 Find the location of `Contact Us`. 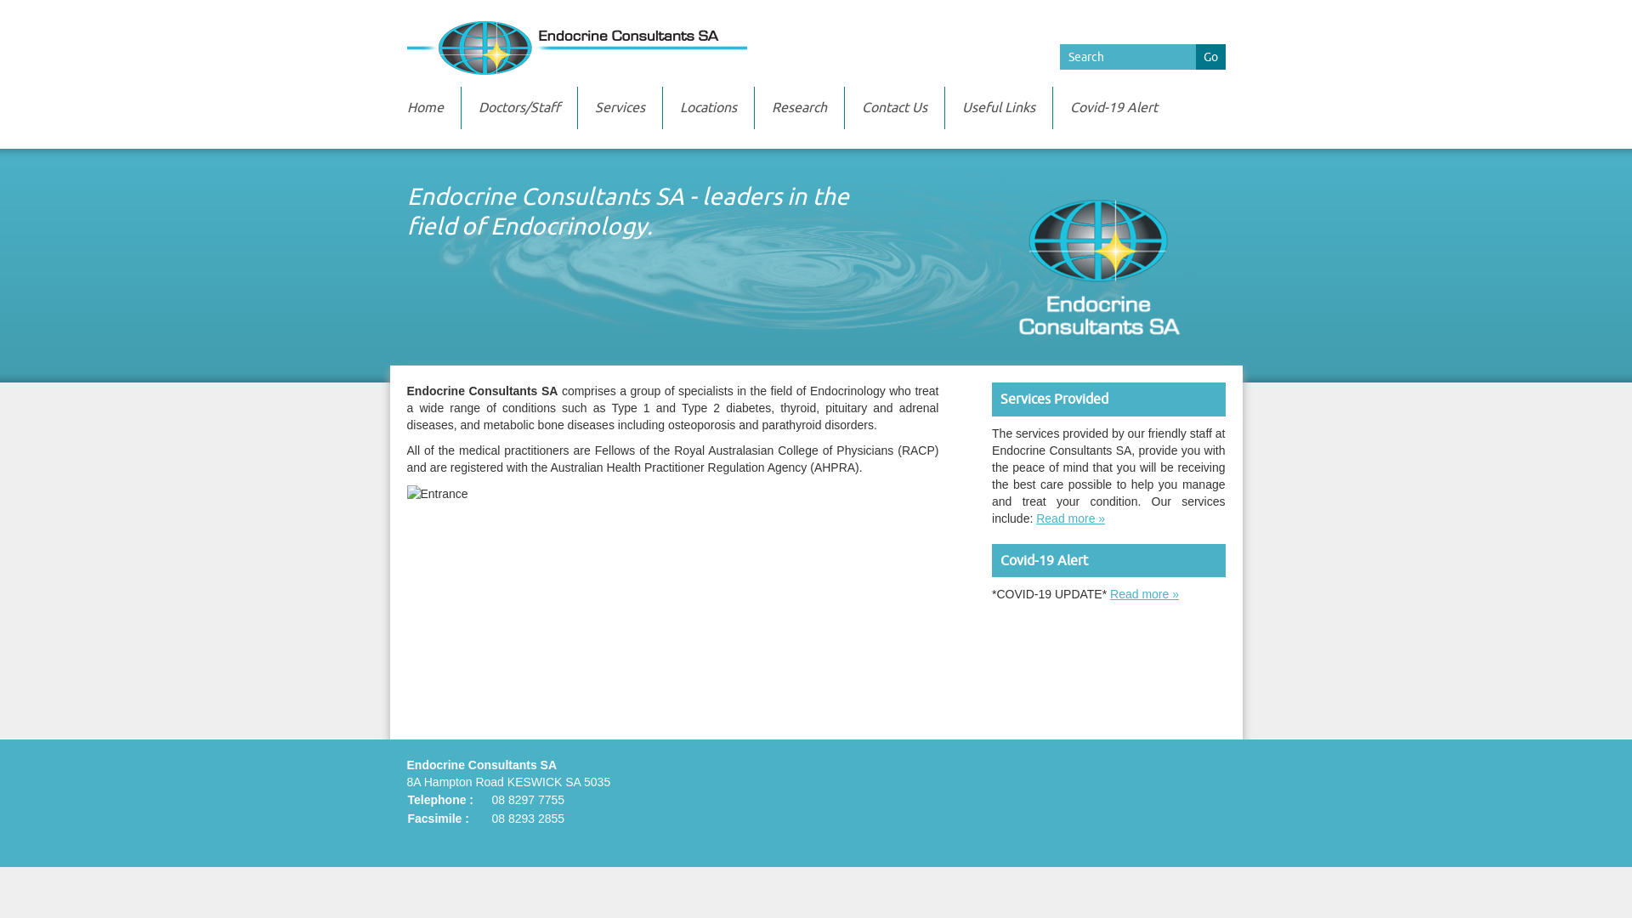

Contact Us is located at coordinates (894, 108).